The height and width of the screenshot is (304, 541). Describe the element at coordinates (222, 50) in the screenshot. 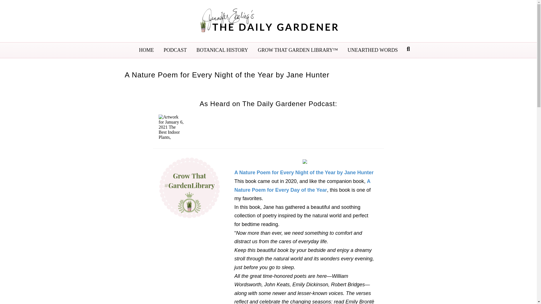

I see `BOTANICAL HISTORY` at that location.